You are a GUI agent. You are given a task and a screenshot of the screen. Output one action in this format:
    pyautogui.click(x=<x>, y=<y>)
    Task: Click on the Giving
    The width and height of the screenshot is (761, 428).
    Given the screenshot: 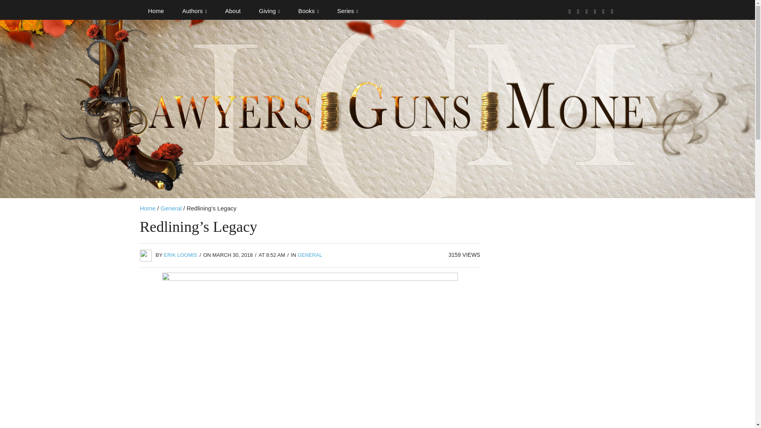 What is the action you would take?
    pyautogui.click(x=269, y=11)
    